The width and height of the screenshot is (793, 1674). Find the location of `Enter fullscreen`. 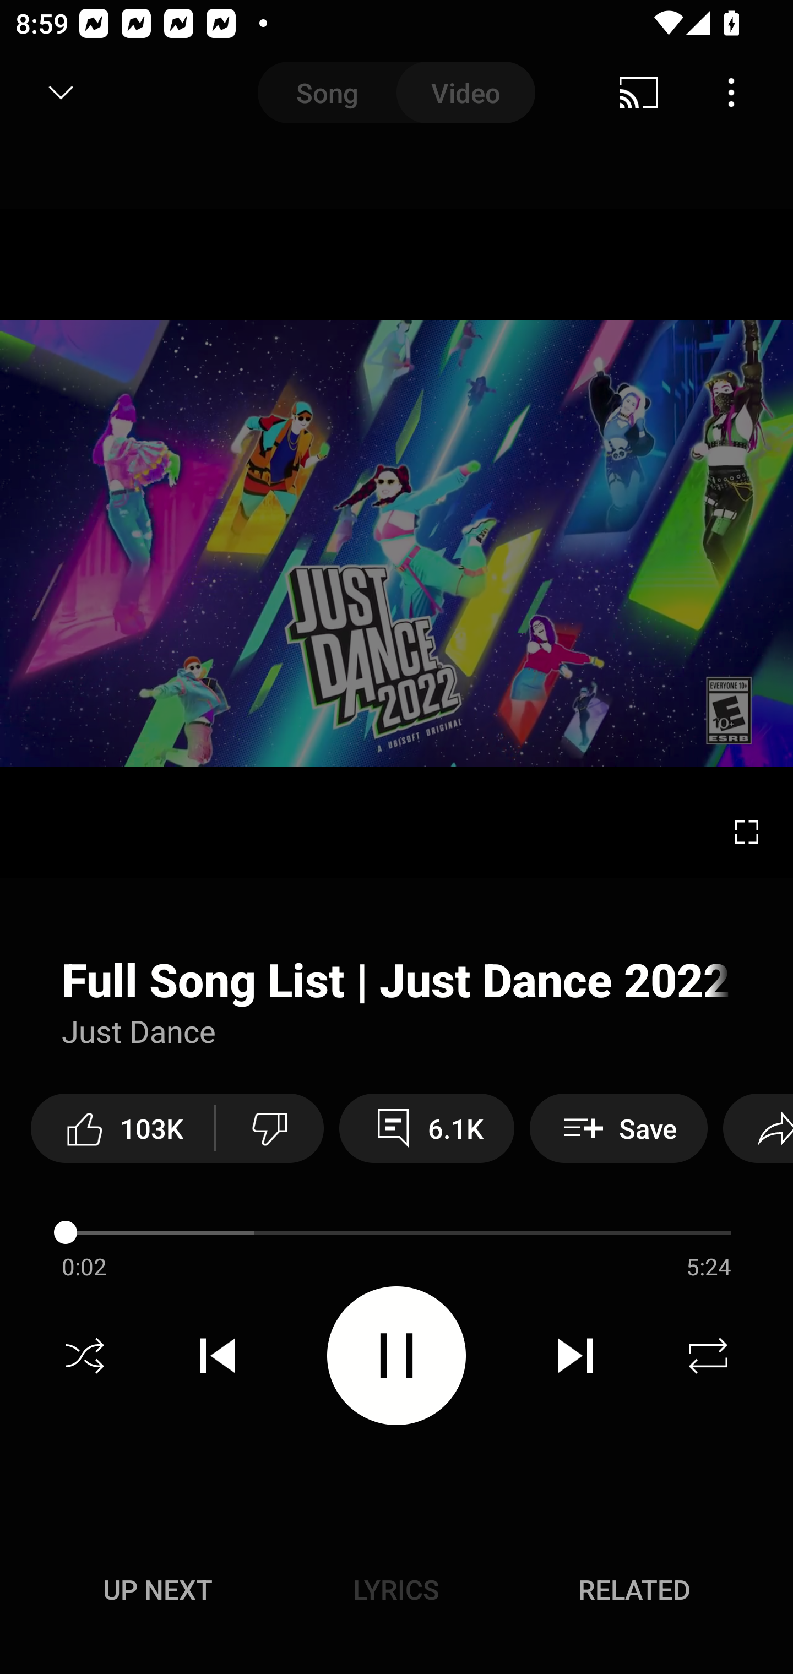

Enter fullscreen is located at coordinates (747, 831).